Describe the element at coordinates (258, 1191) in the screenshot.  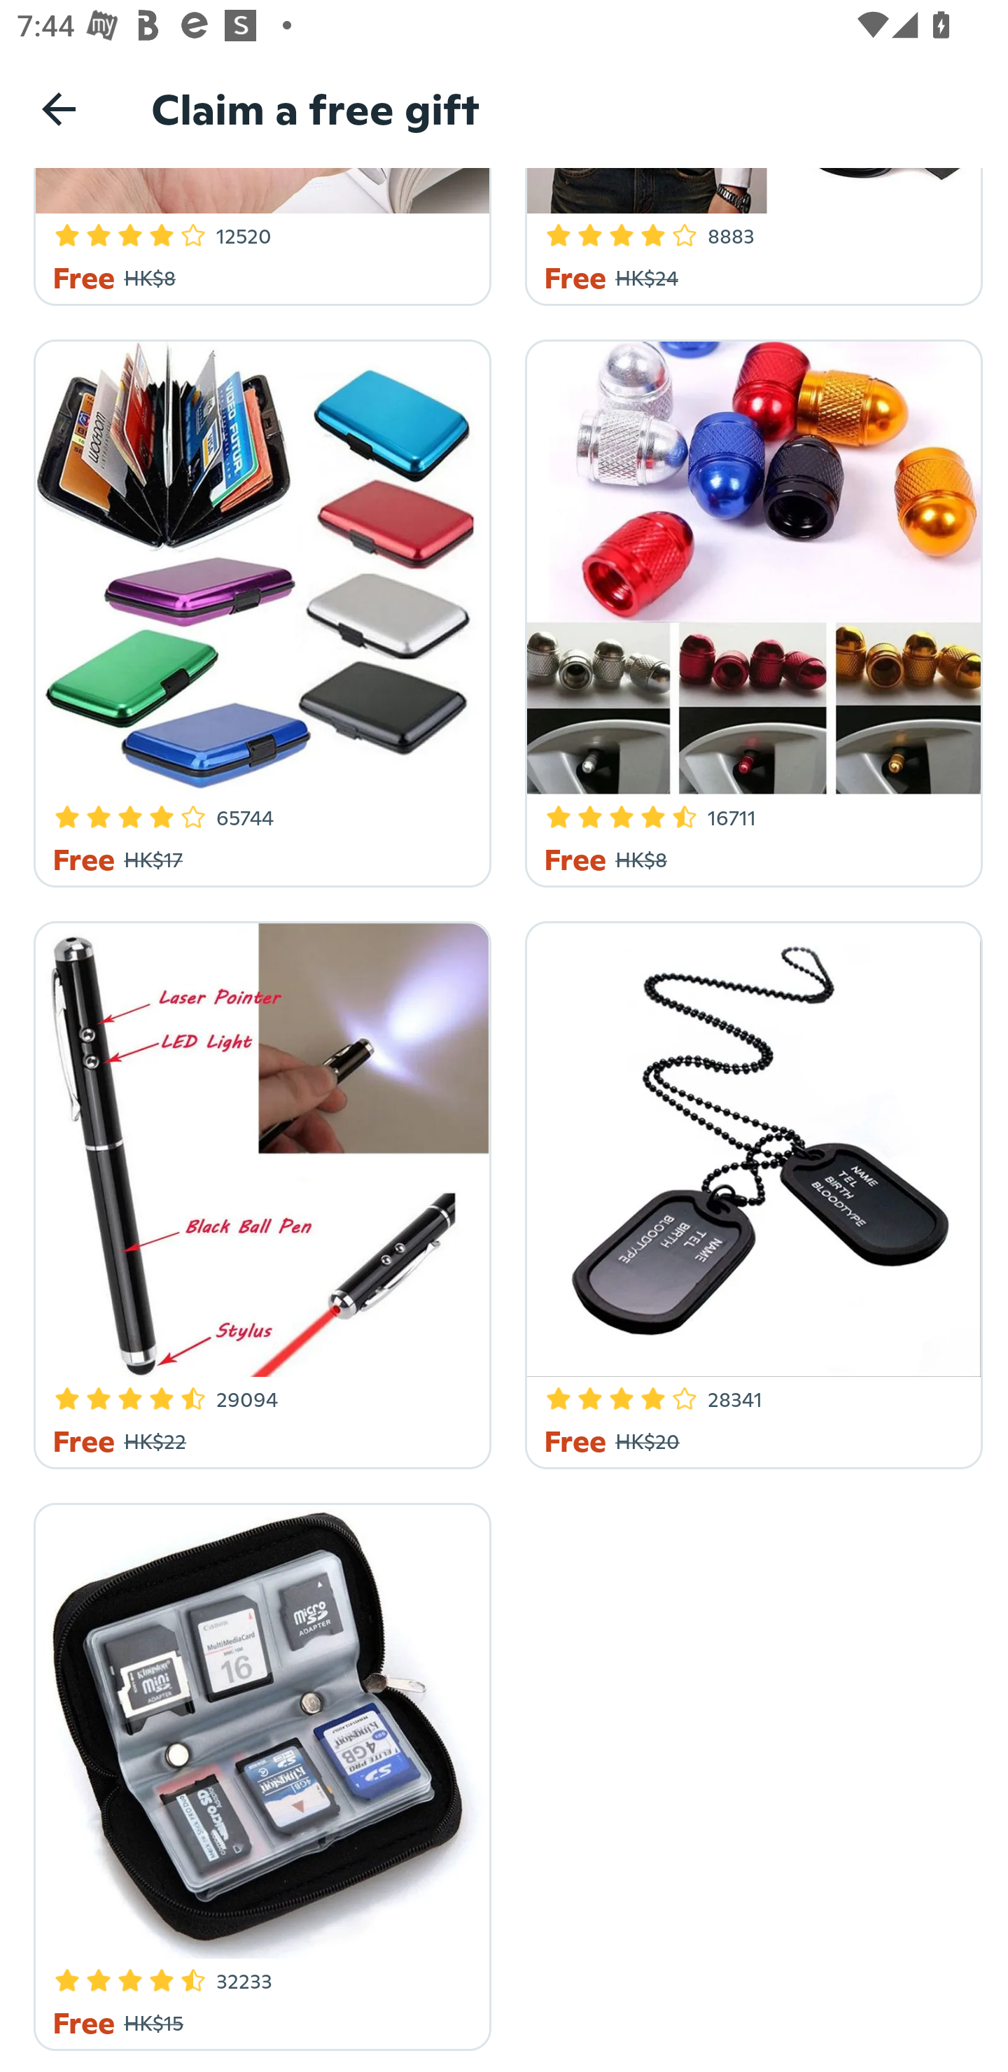
I see `4.3 Star Rating 29094 Free HK$22` at that location.